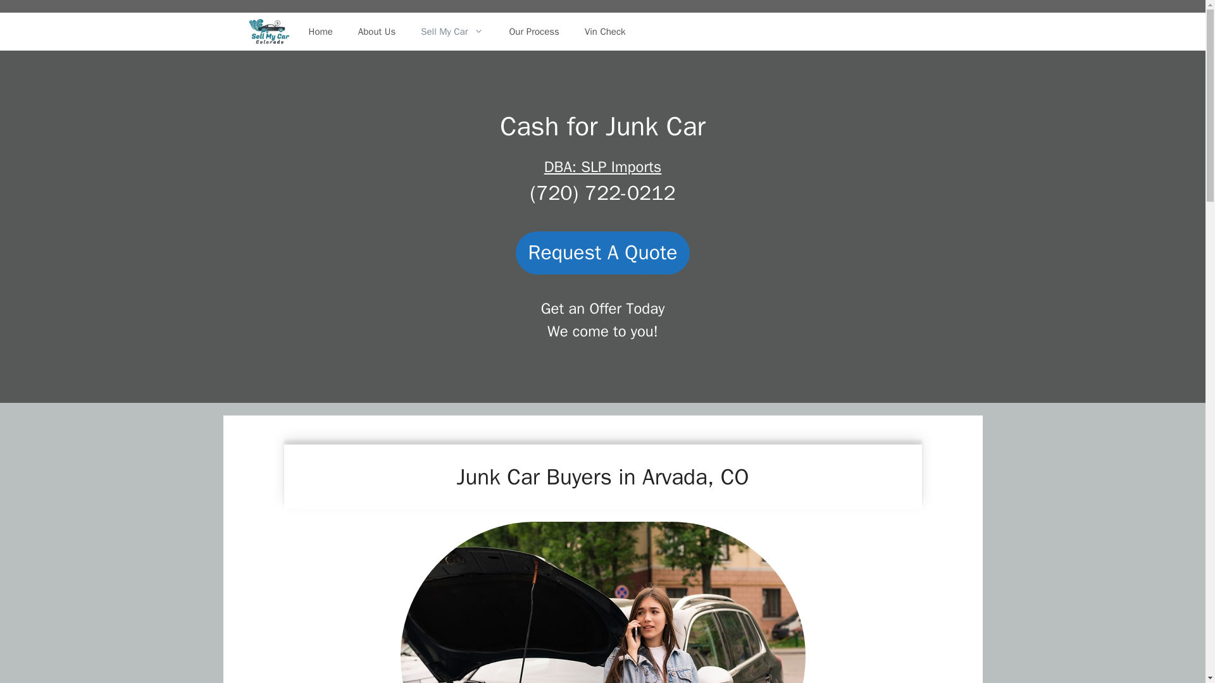 The width and height of the screenshot is (1215, 683). Describe the element at coordinates (533, 32) in the screenshot. I see `Our Process` at that location.